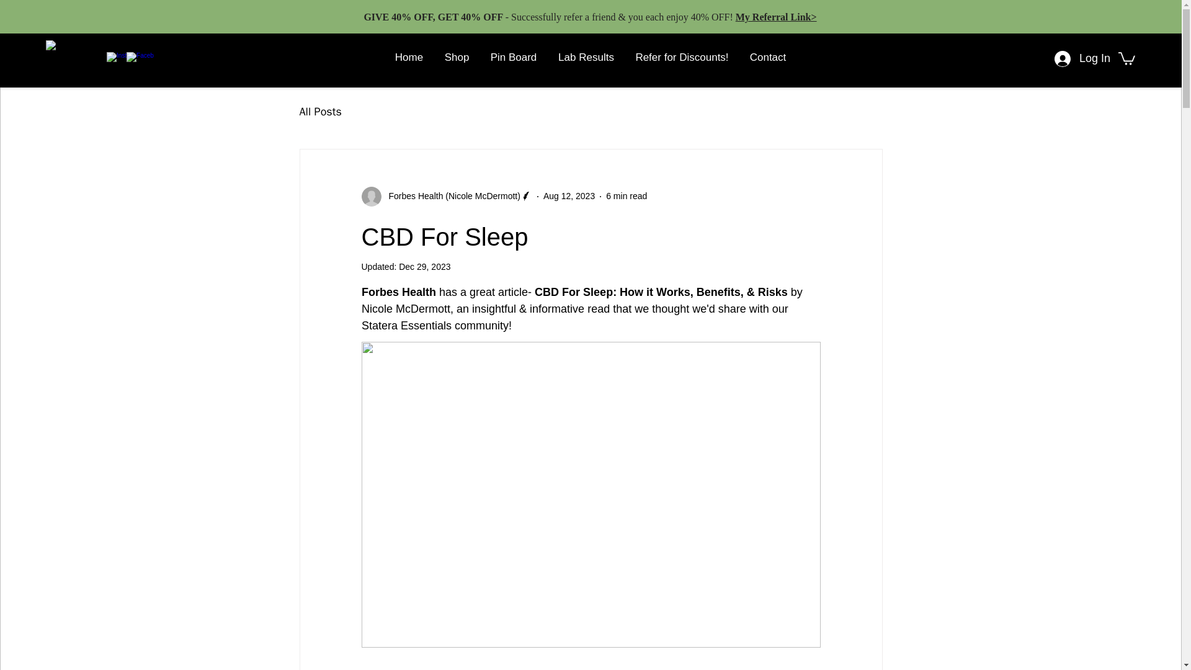 The width and height of the screenshot is (1191, 670). What do you see at coordinates (568, 196) in the screenshot?
I see `Aug 12, 2023` at bounding box center [568, 196].